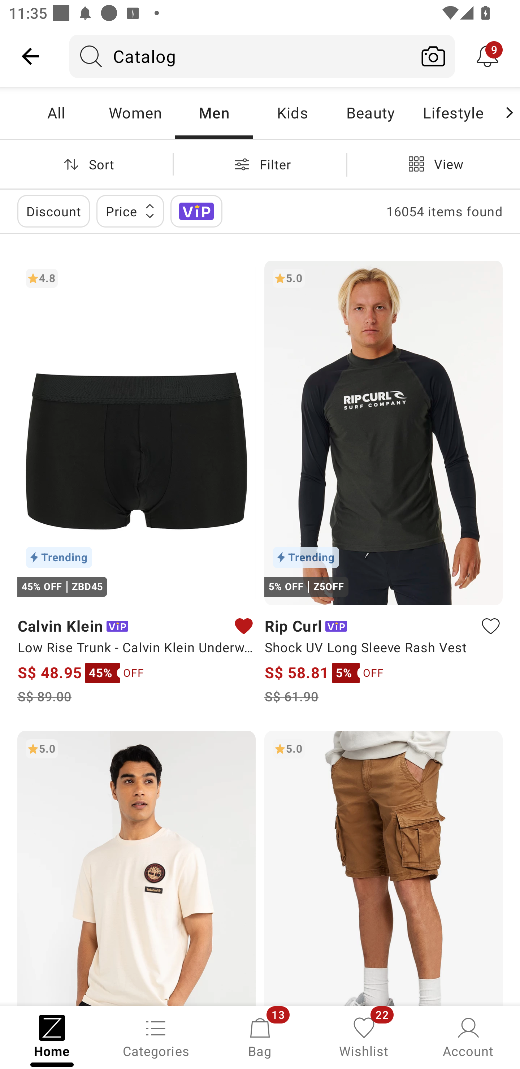 The width and height of the screenshot is (520, 1069). What do you see at coordinates (130, 211) in the screenshot?
I see `Price` at bounding box center [130, 211].